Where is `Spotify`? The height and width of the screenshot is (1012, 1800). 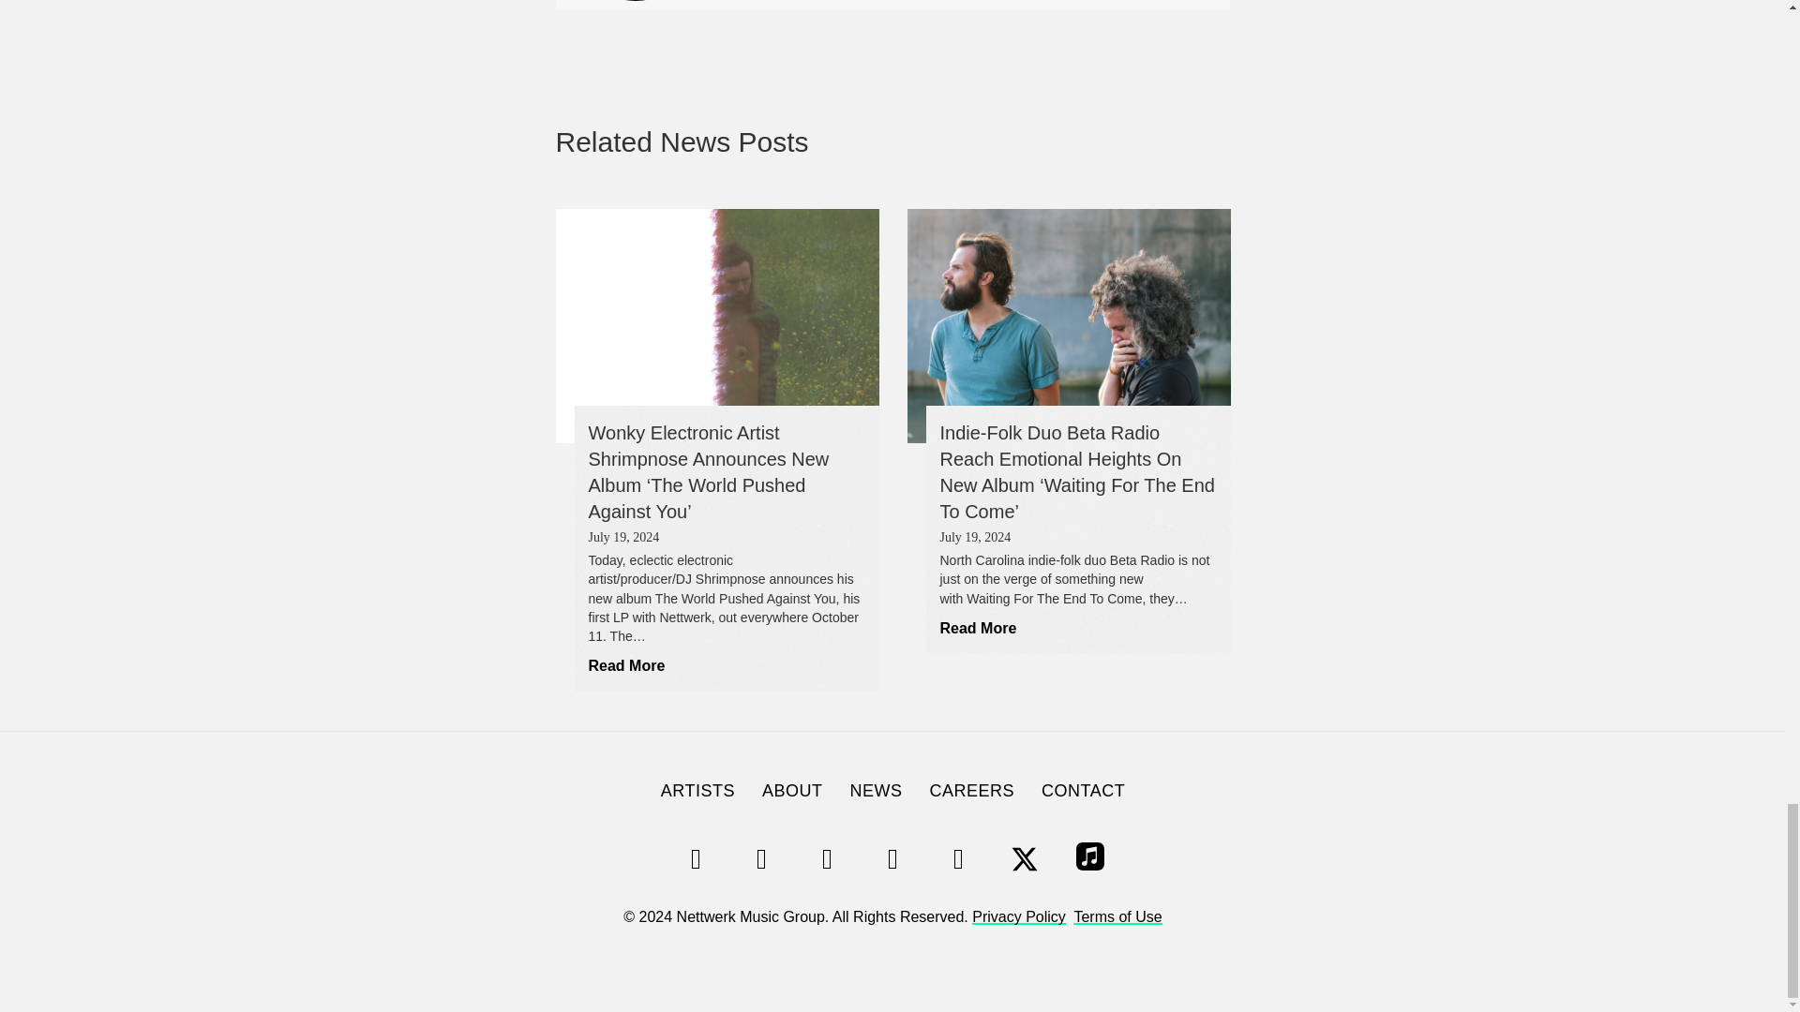 Spotify is located at coordinates (696, 858).